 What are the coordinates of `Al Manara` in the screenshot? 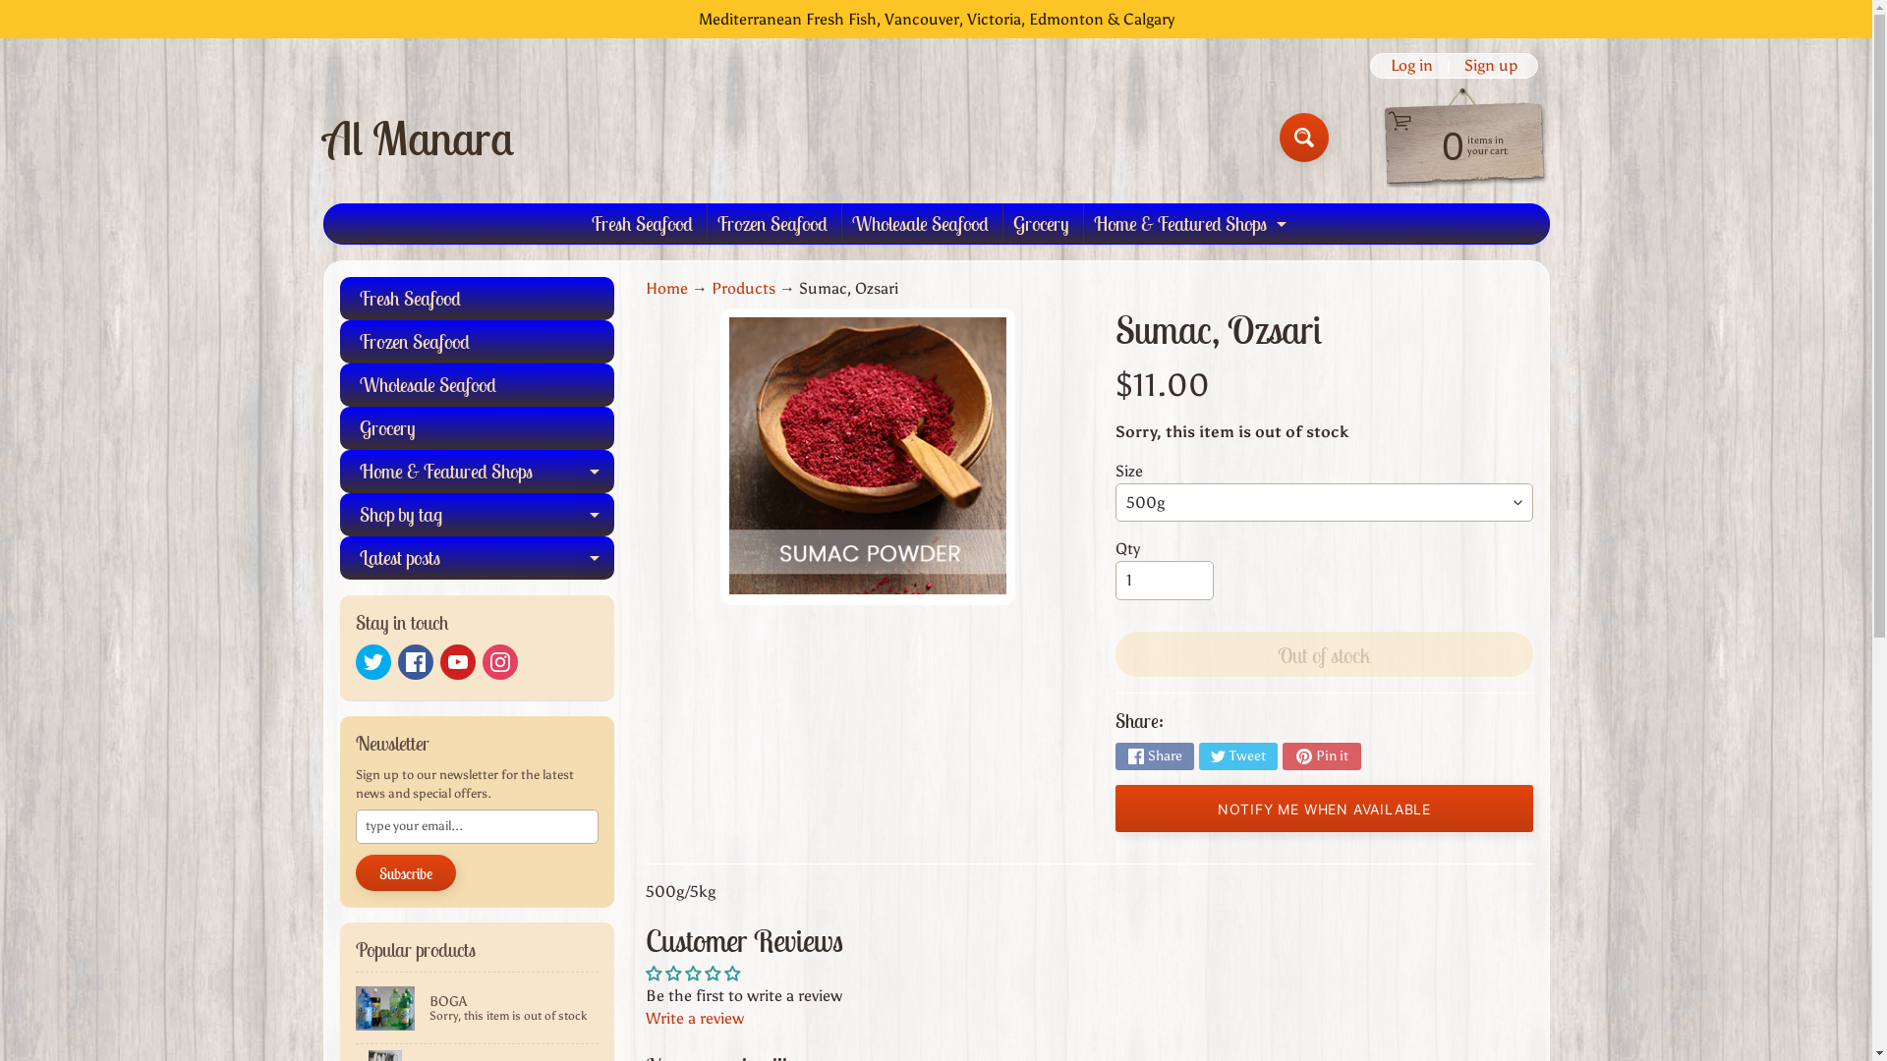 It's located at (418, 138).